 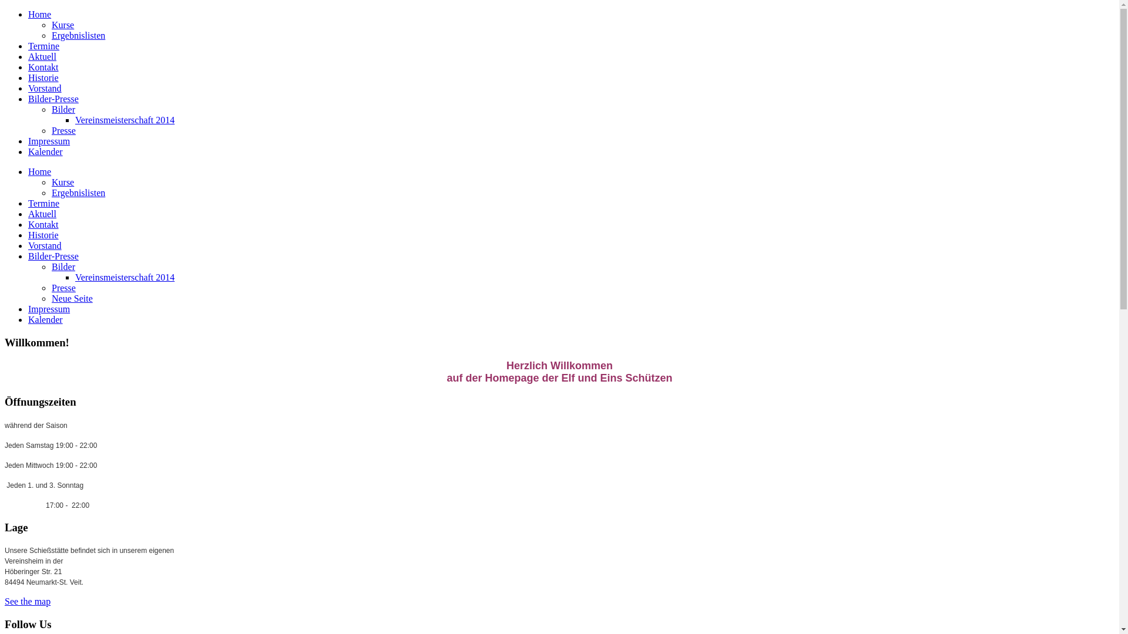 I want to click on Bilder, so click(x=63, y=109).